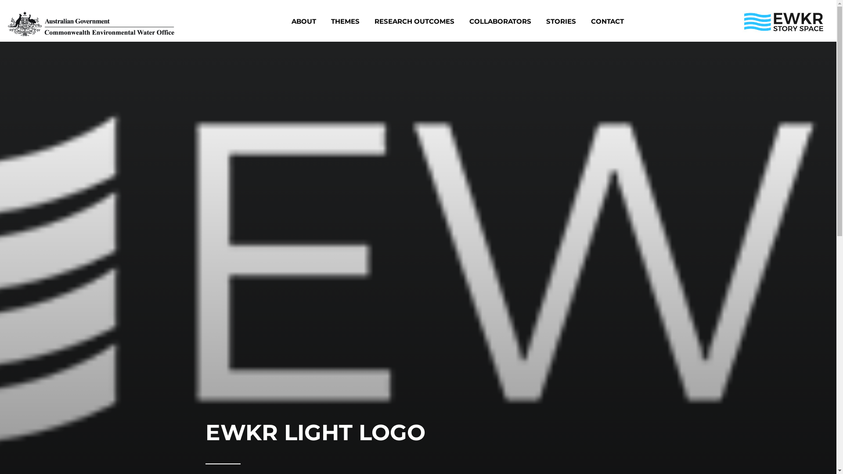 Image resolution: width=843 pixels, height=474 pixels. Describe the element at coordinates (501, 21) in the screenshot. I see `COLLABORATORS` at that location.